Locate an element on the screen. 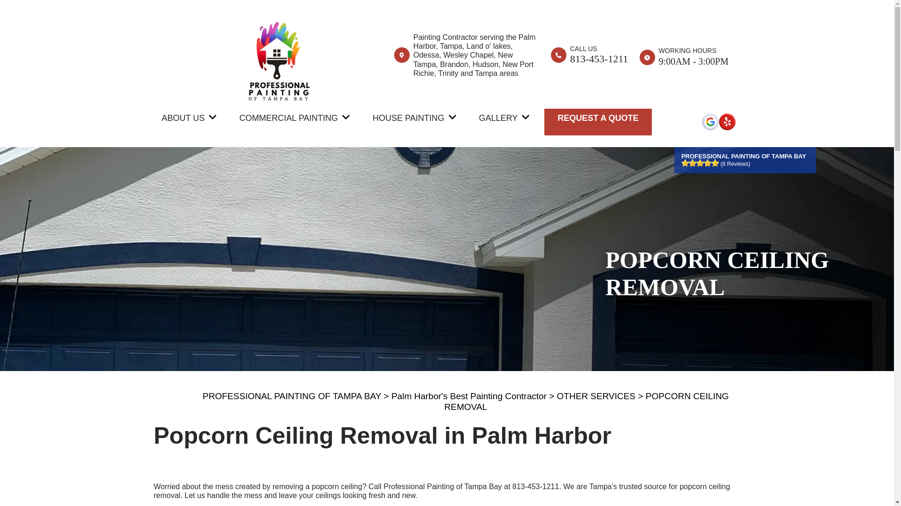 The image size is (901, 506). POPCORN CEILING REMOVAL is located at coordinates (587, 401).